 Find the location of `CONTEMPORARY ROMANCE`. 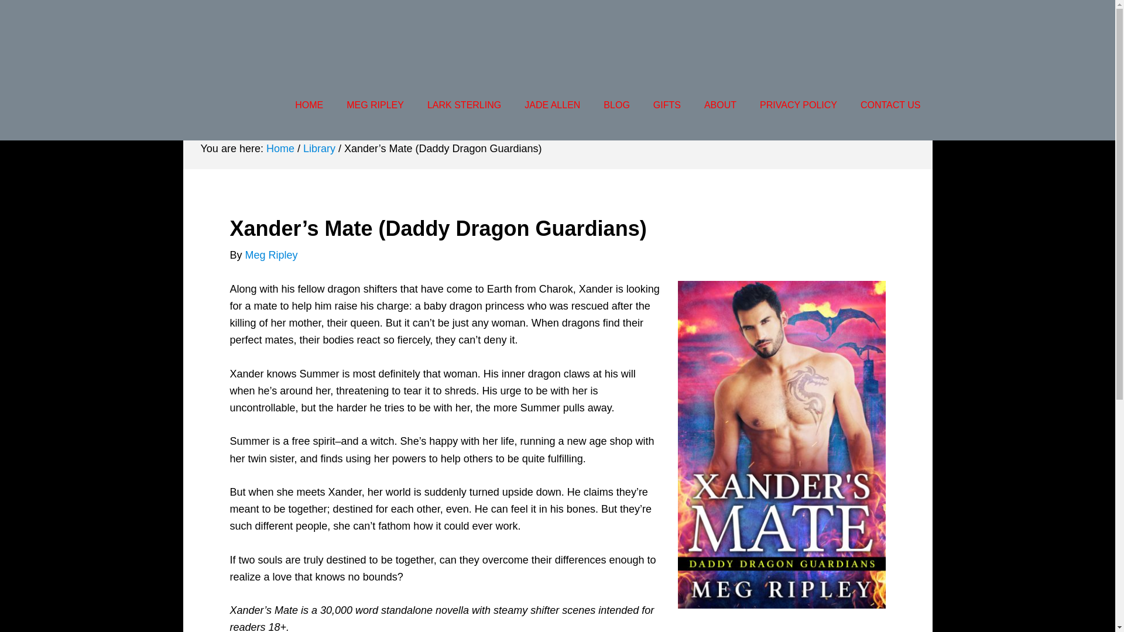

CONTEMPORARY ROMANCE is located at coordinates (265, 99).